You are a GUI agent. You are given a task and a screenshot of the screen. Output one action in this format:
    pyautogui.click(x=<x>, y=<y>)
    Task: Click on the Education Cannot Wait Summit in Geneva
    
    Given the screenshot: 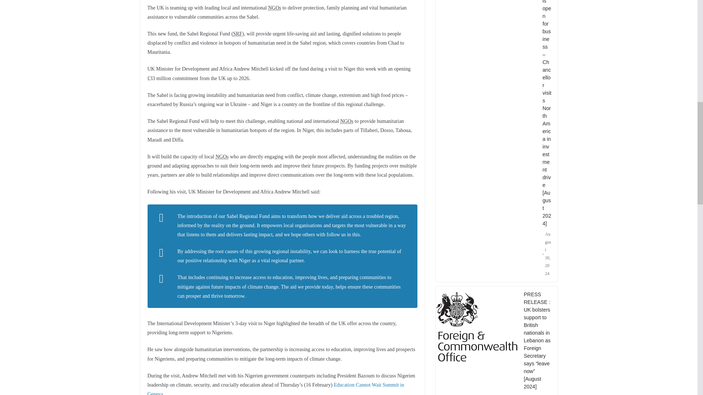 What is the action you would take?
    pyautogui.click(x=275, y=388)
    